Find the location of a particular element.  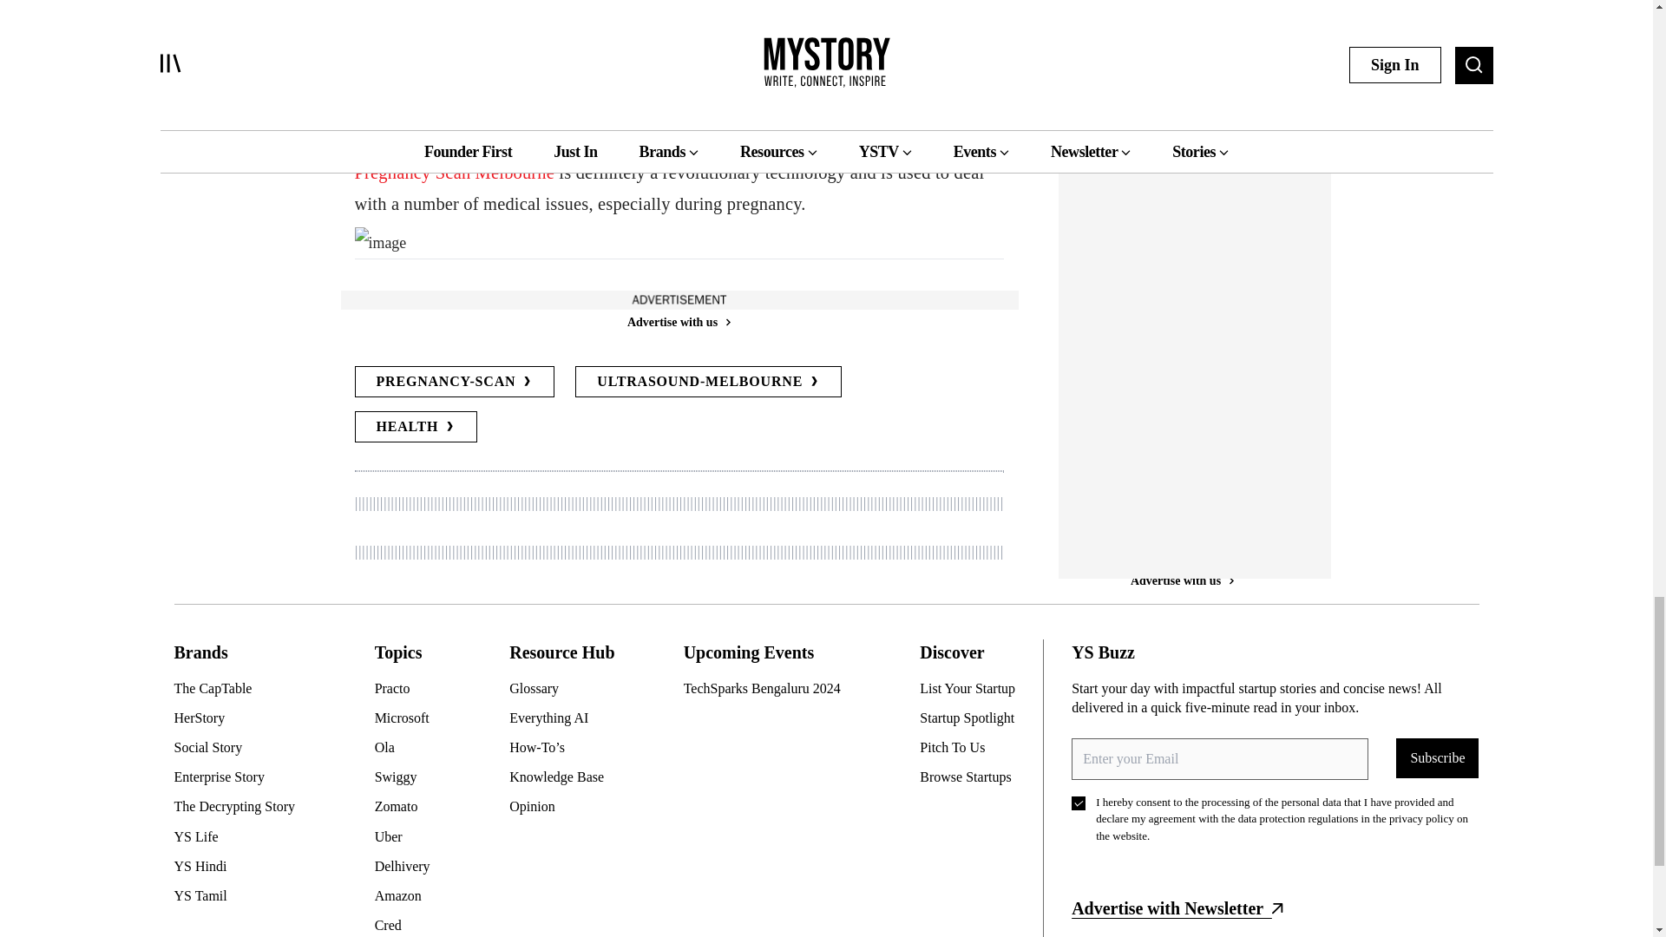

HEALTH is located at coordinates (415, 427).